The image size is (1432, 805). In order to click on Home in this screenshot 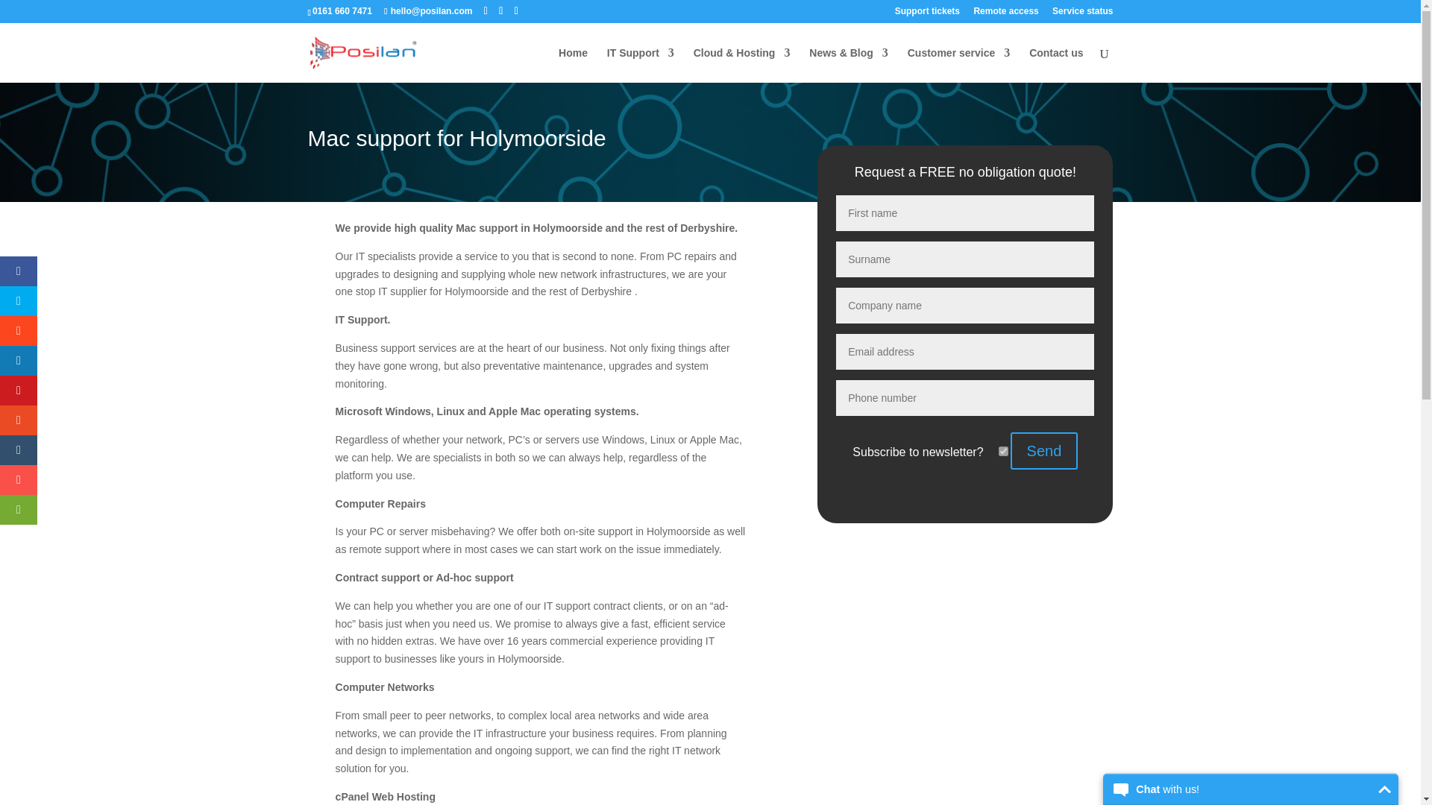, I will do `click(573, 65)`.